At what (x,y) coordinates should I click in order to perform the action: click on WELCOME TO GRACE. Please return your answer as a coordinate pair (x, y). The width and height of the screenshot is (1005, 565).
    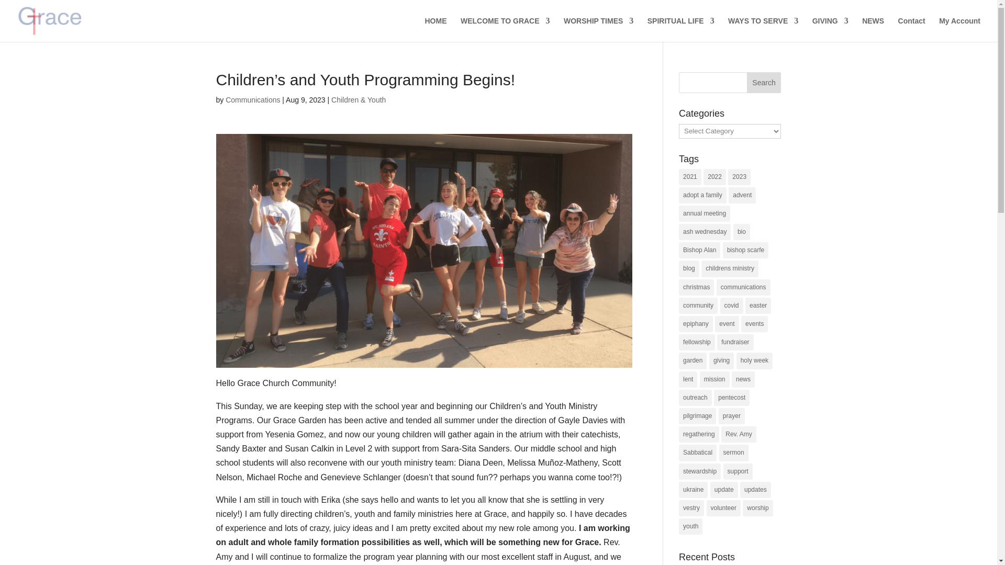
    Looking at the image, I should click on (505, 29).